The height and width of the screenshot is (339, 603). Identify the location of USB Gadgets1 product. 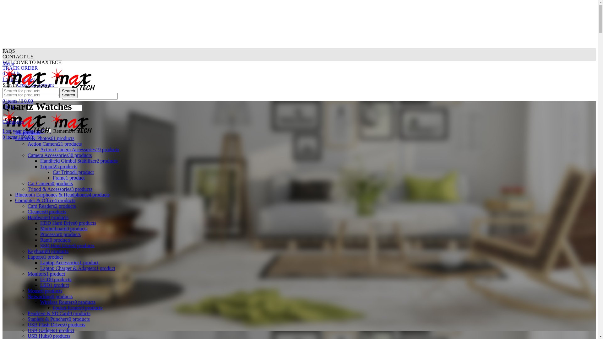
(51, 330).